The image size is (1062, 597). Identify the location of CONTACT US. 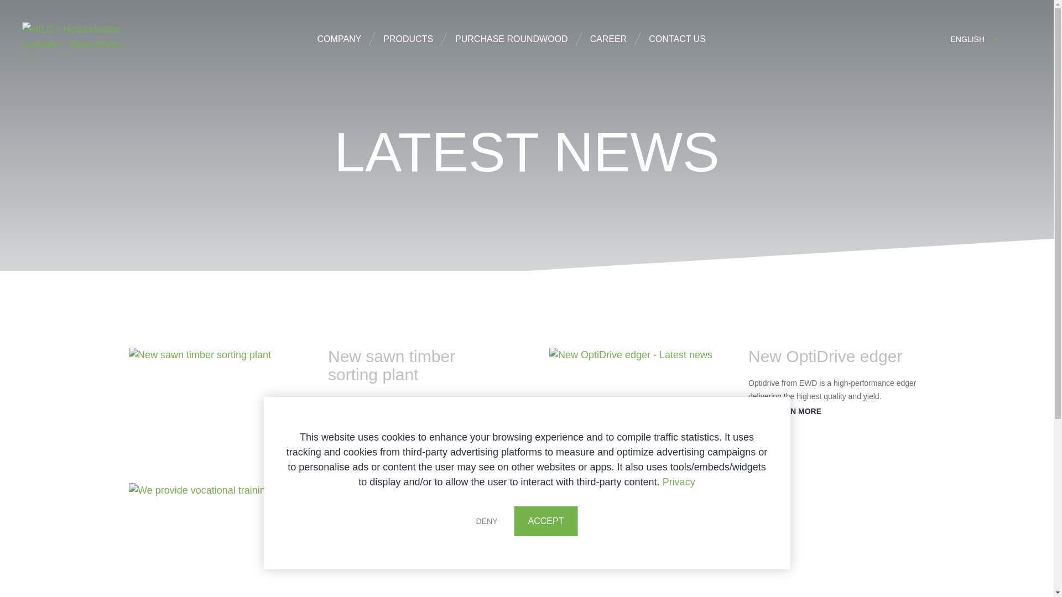
(677, 39).